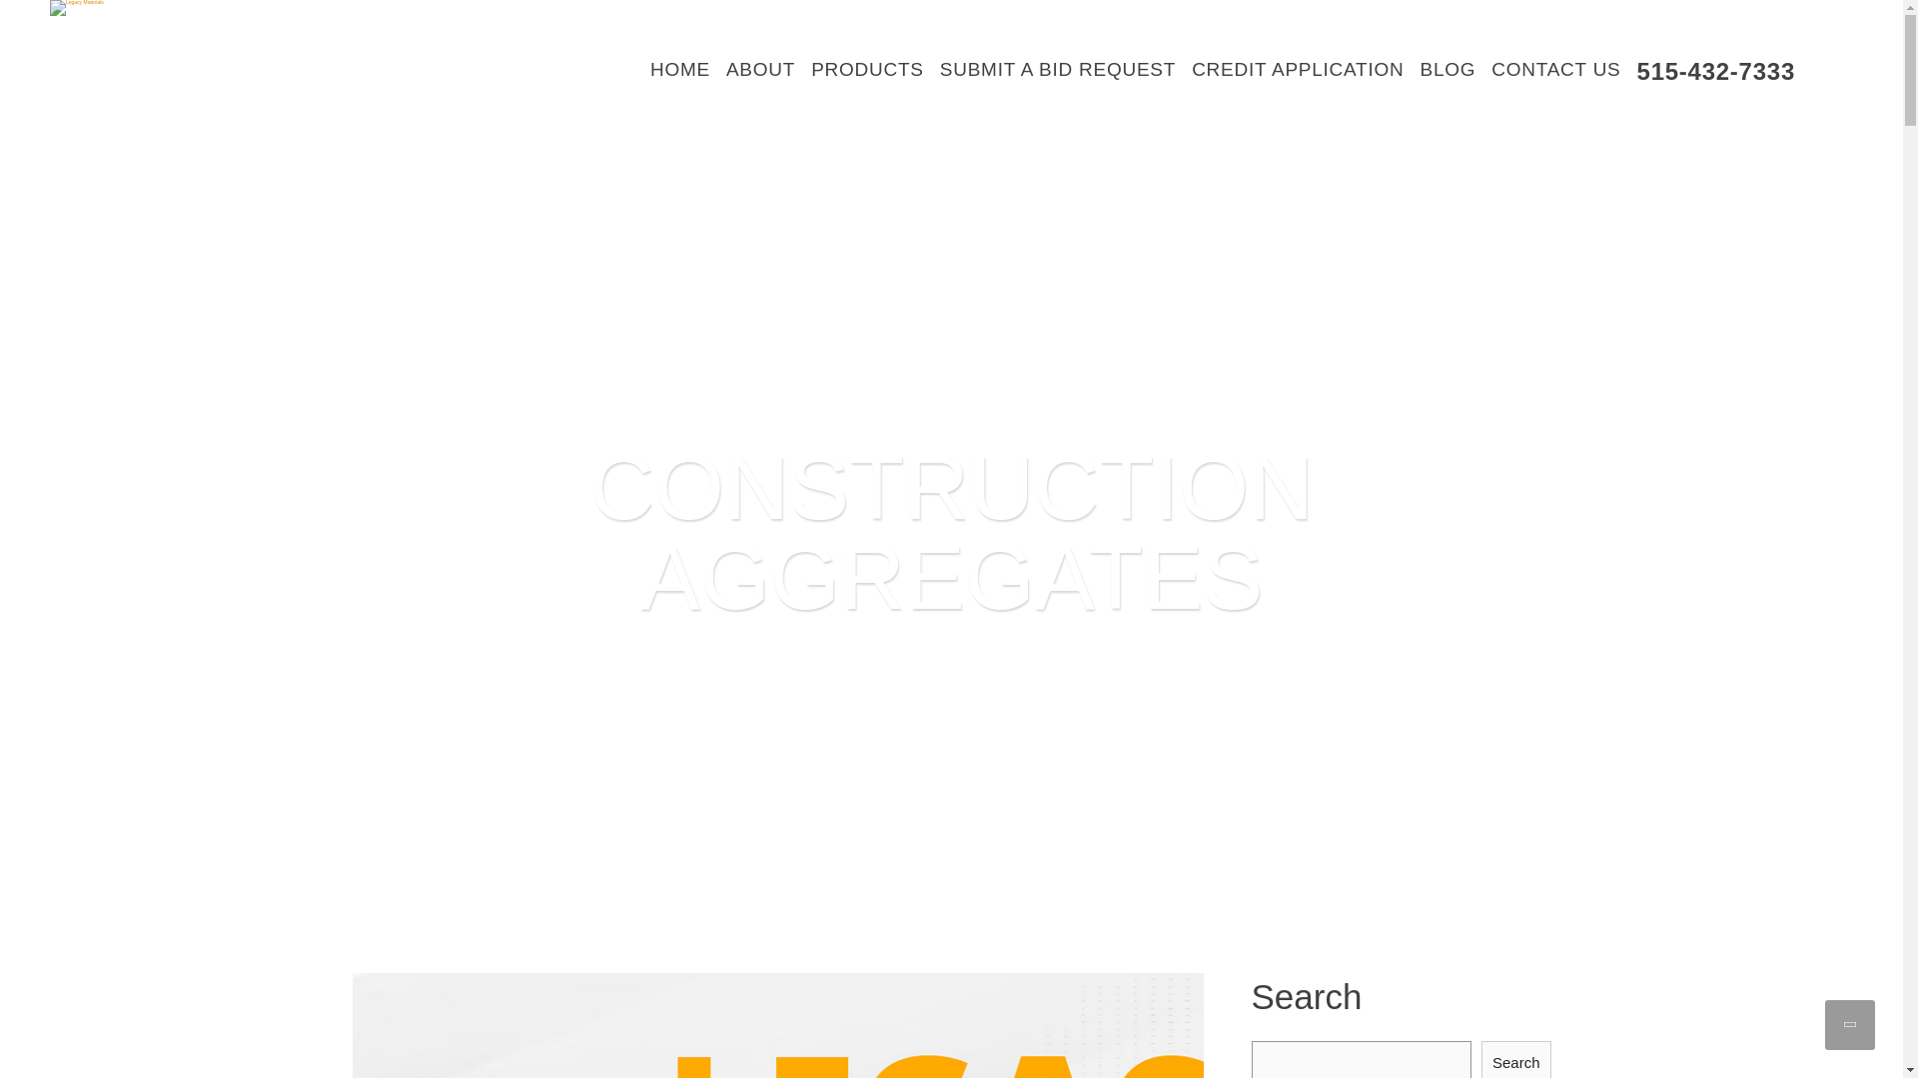  Describe the element at coordinates (1715, 72) in the screenshot. I see `515-432-7333` at that location.